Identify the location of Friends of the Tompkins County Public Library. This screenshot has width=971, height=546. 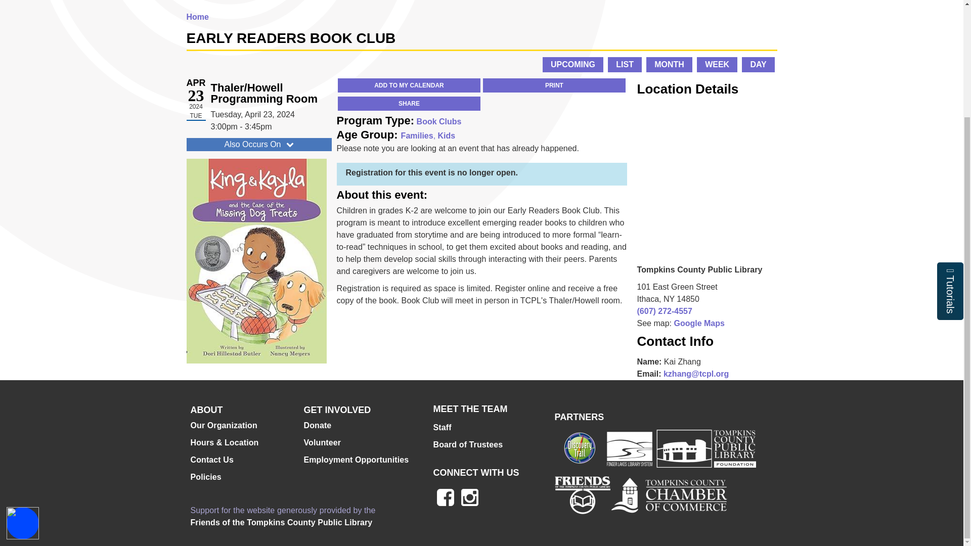
(281, 523).